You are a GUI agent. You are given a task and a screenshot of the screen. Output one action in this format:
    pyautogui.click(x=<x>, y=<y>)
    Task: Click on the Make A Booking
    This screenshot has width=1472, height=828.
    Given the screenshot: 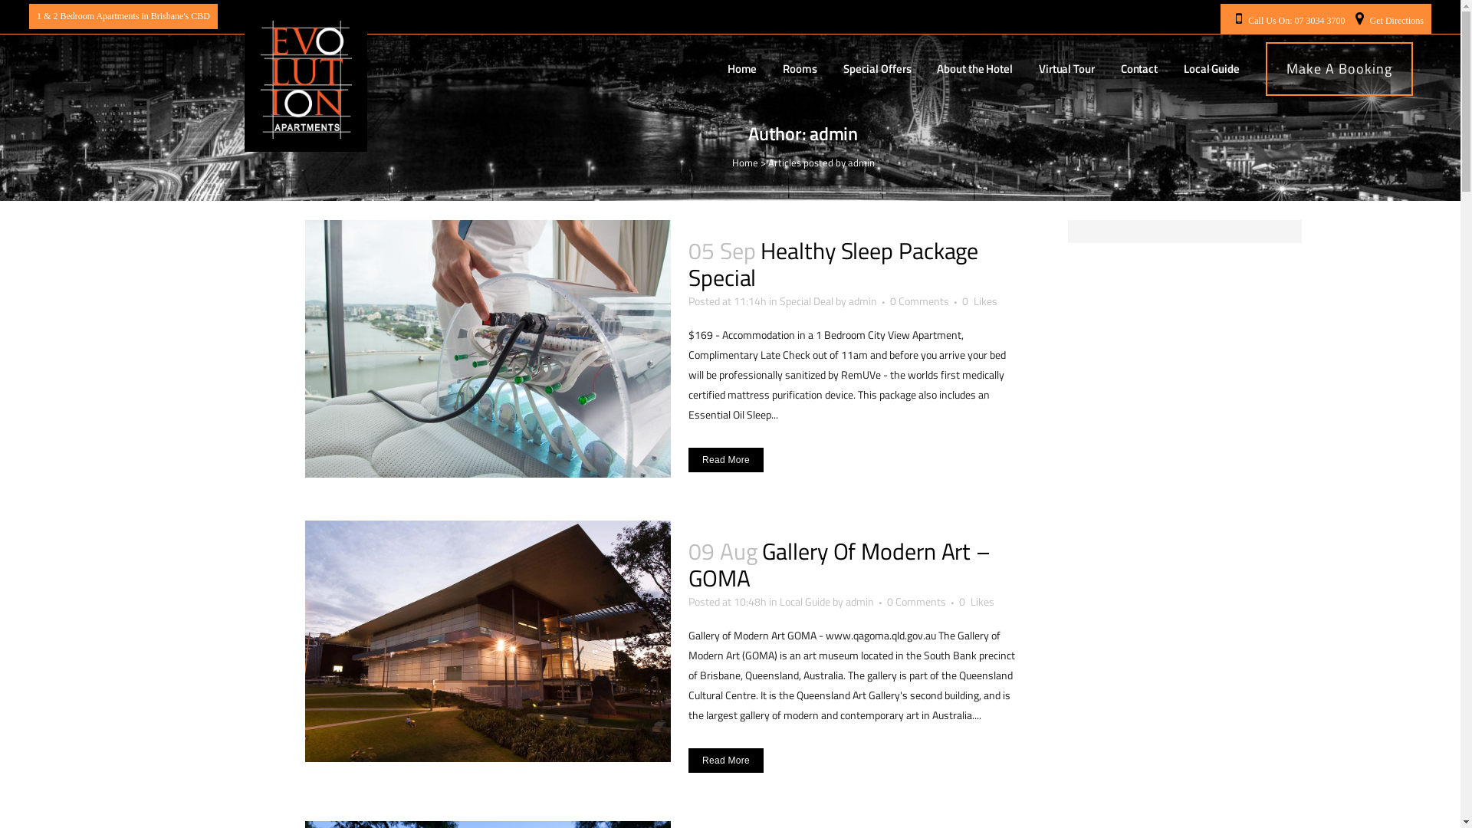 What is the action you would take?
    pyautogui.click(x=1339, y=69)
    